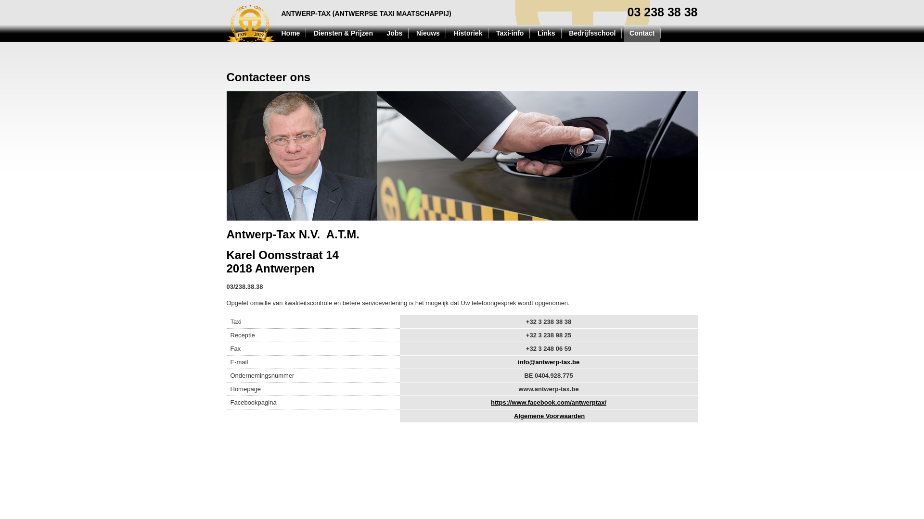  I want to click on Taxi-info, so click(510, 34).